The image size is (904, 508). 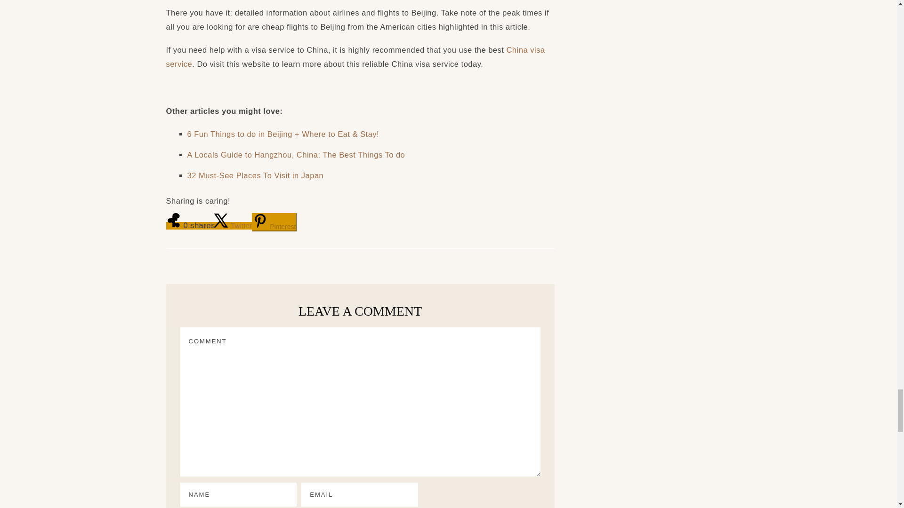 I want to click on A Locals Guide to Hangzhou, China: The Best Things To do, so click(x=296, y=154).